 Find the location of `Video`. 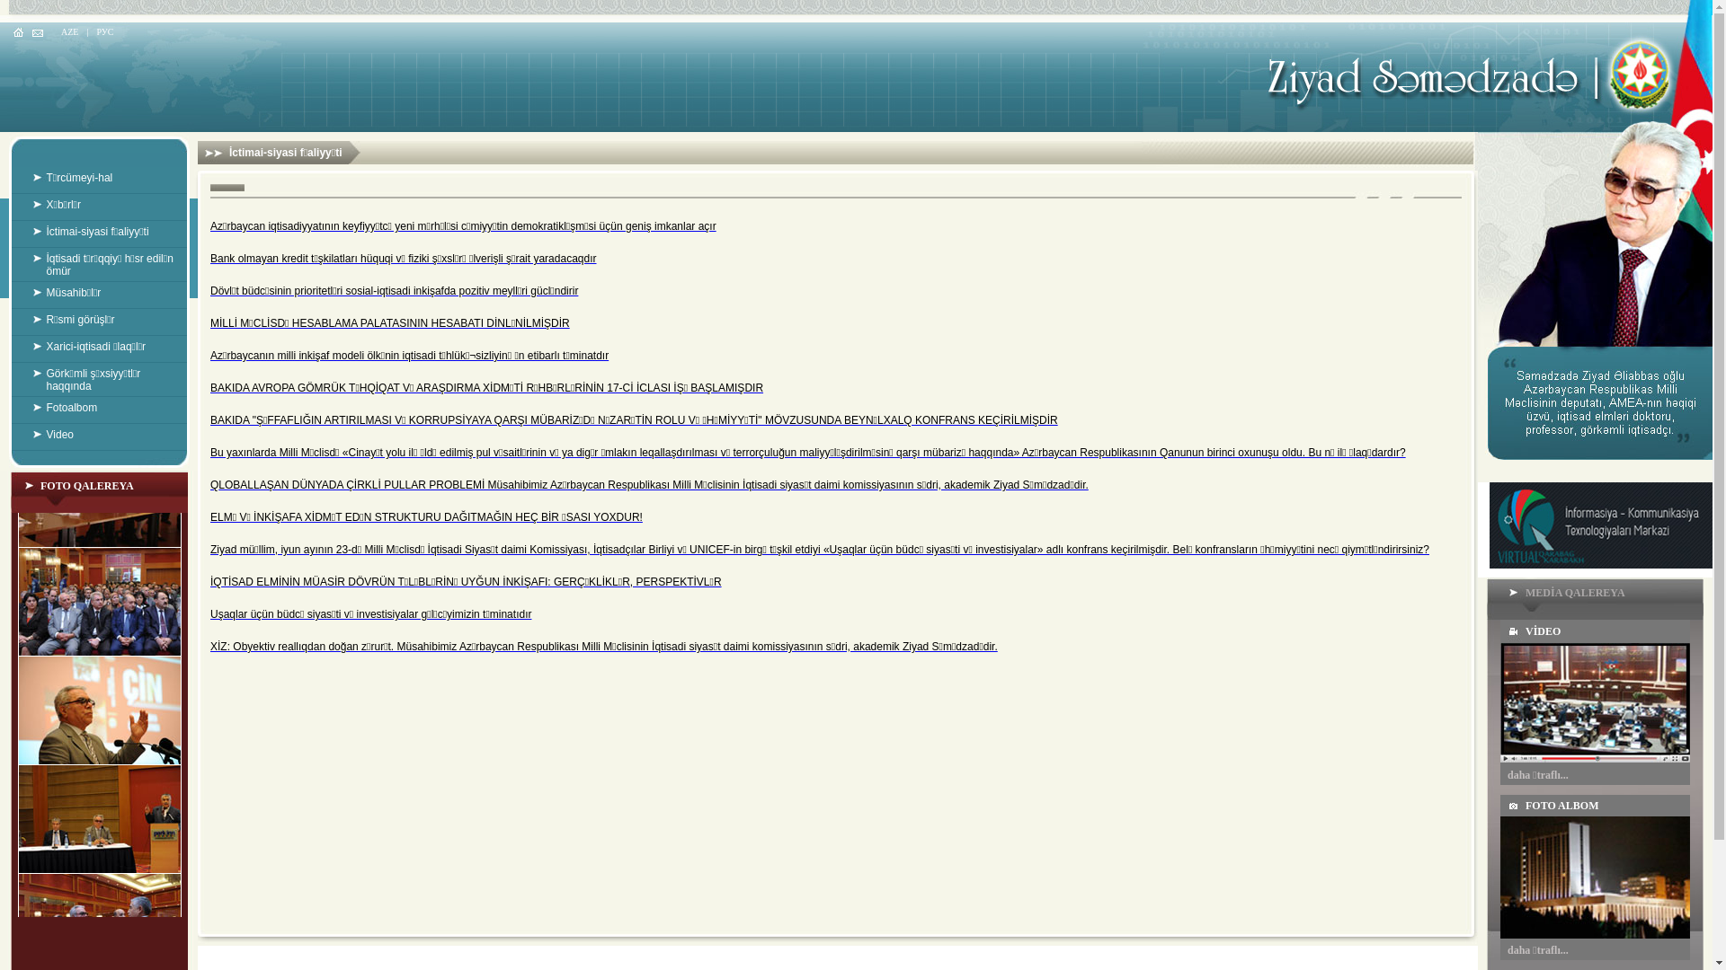

Video is located at coordinates (99, 435).